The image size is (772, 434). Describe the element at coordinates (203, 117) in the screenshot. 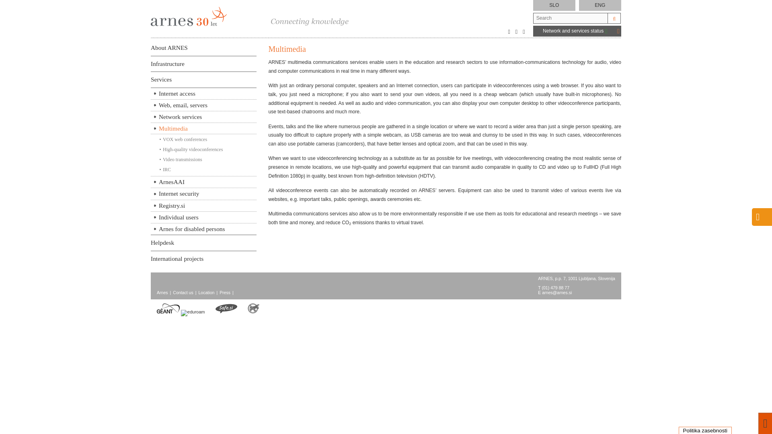

I see `Network services` at that location.